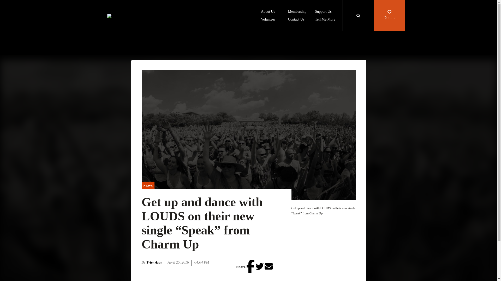 The height and width of the screenshot is (281, 501). I want to click on Tyler Asay, so click(156, 262).